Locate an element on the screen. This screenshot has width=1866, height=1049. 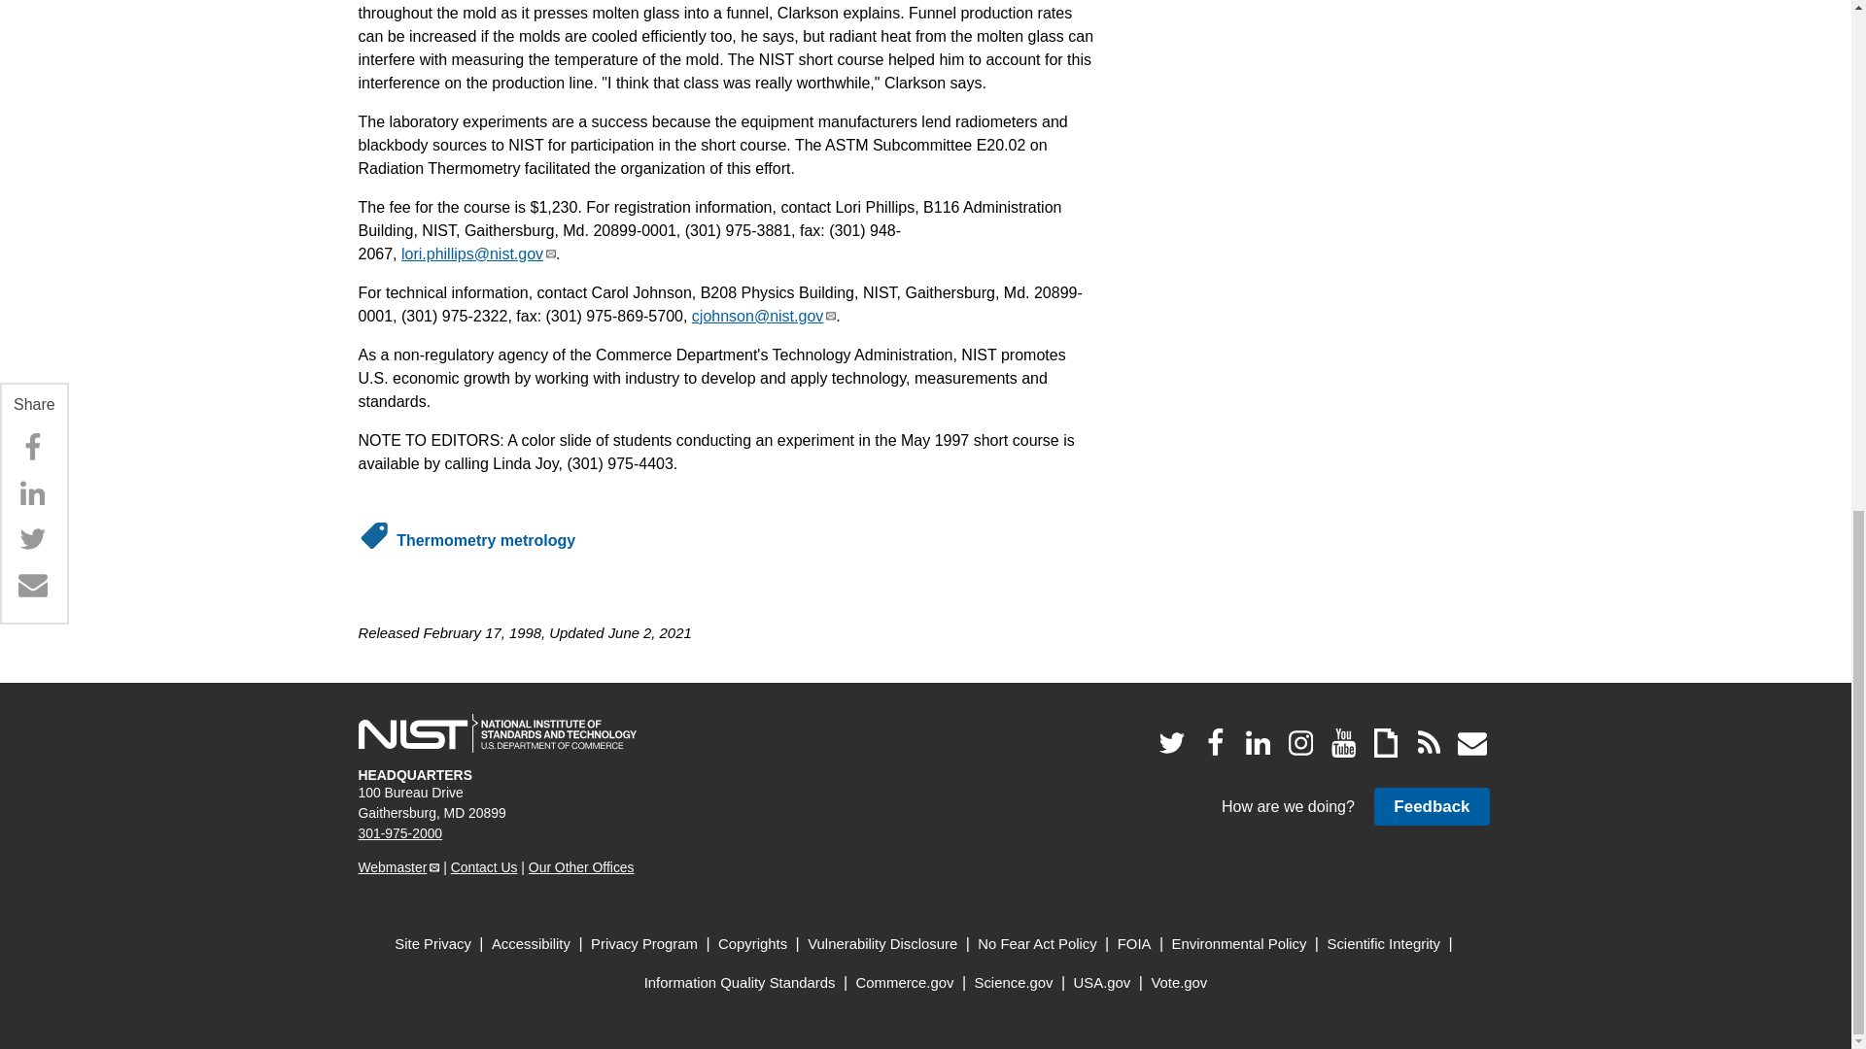
301-975-2000 is located at coordinates (400, 833).